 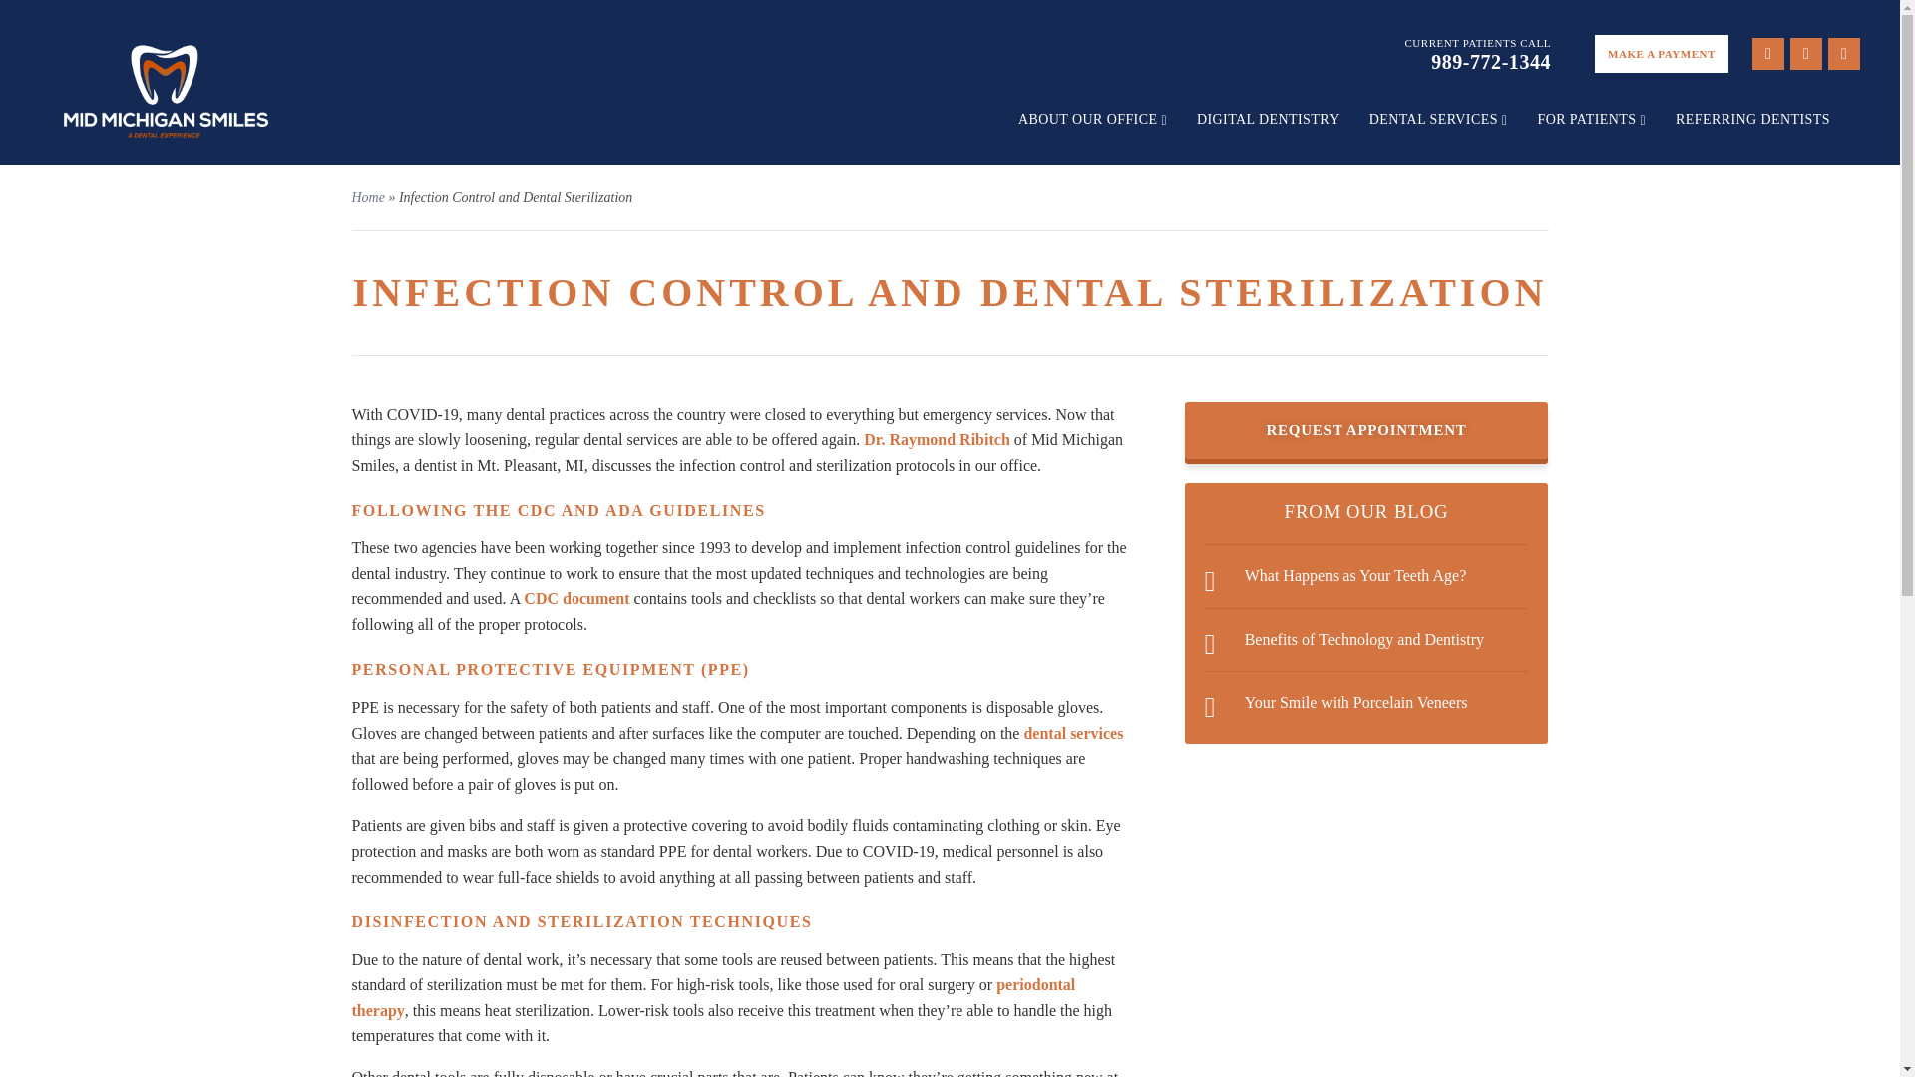 I want to click on REFERRING DENTISTS, so click(x=1753, y=120).